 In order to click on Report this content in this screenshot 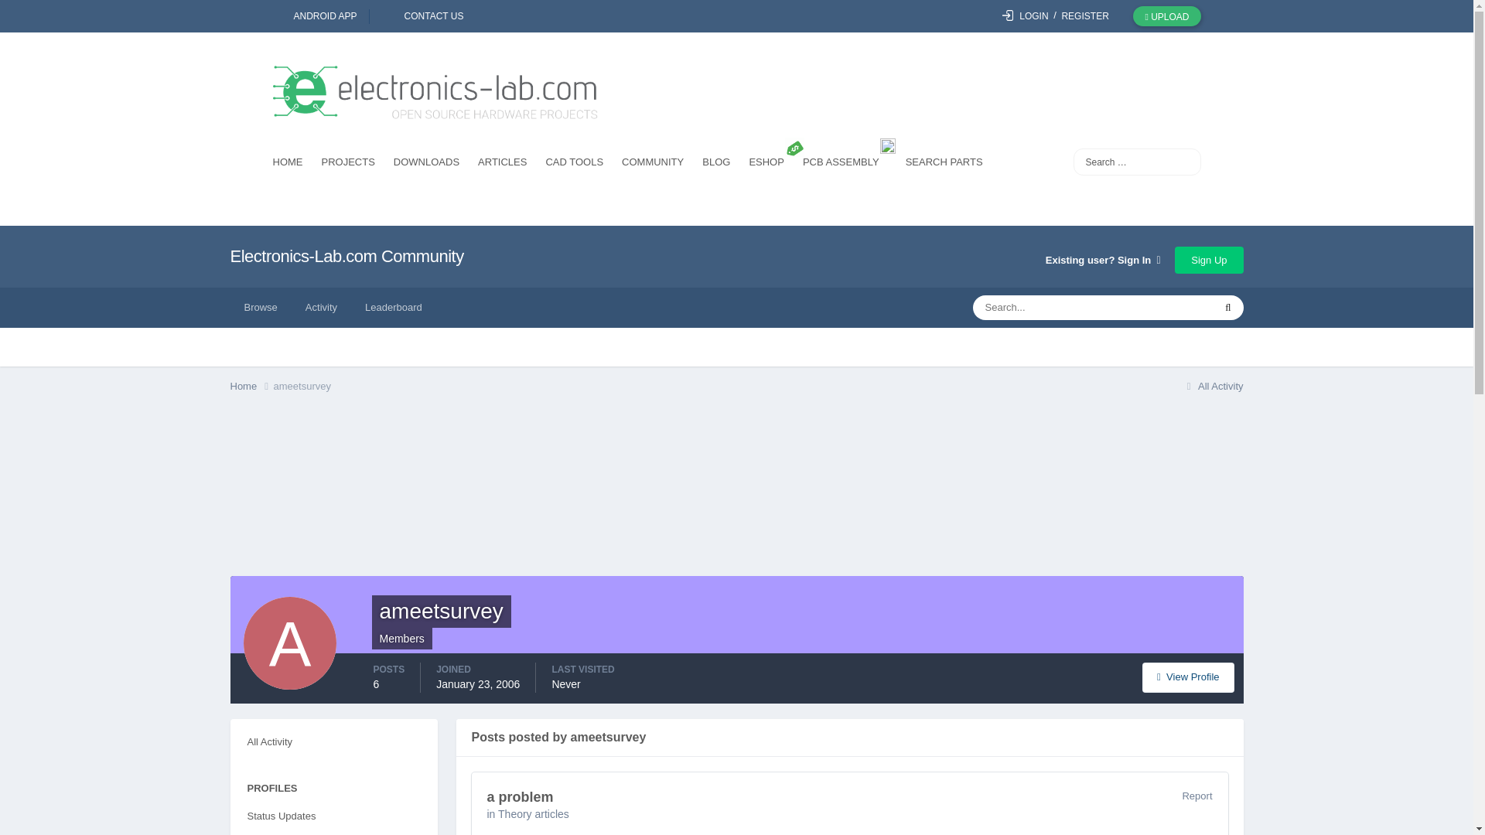, I will do `click(1197, 795)`.